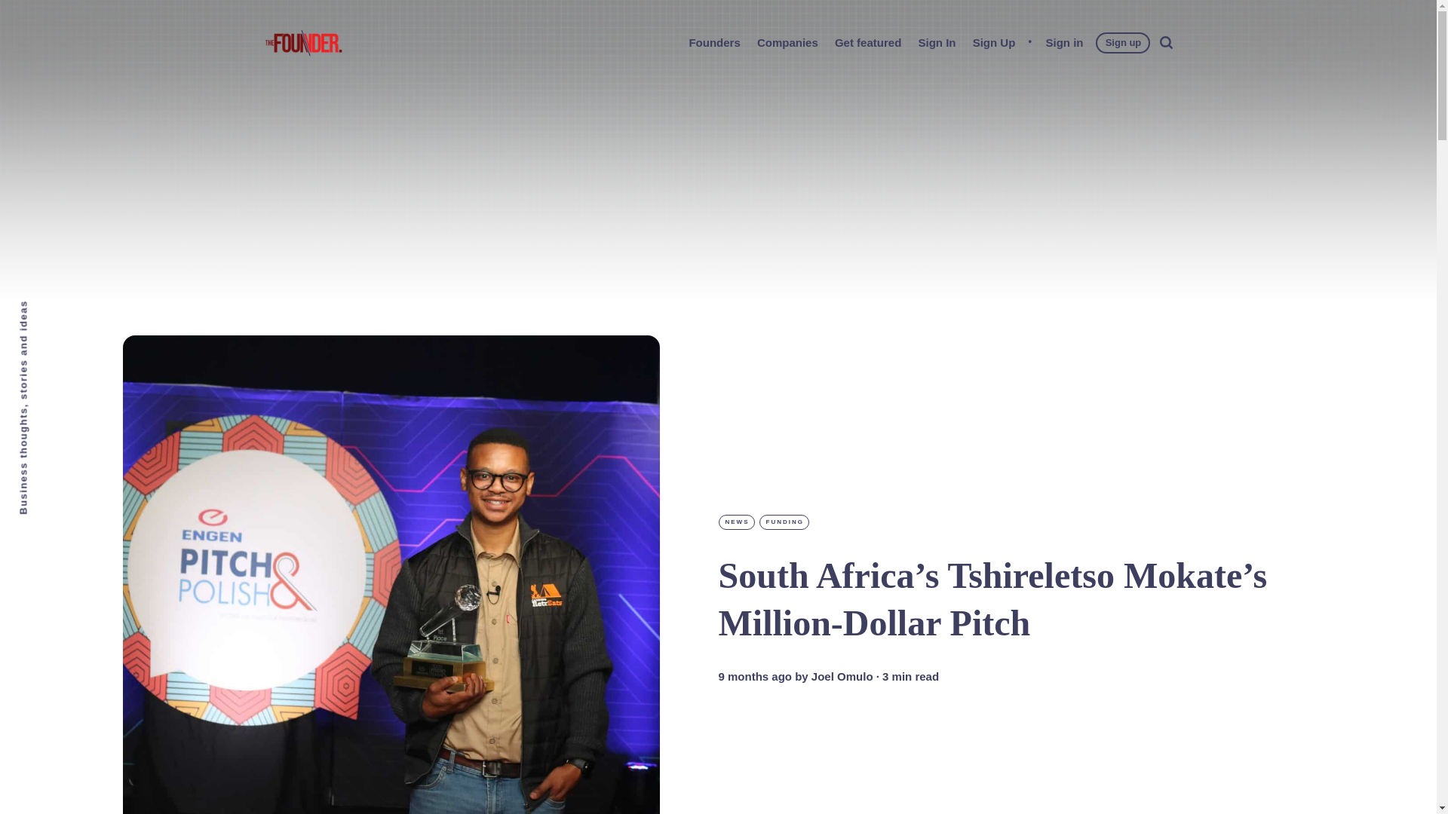 Image resolution: width=1448 pixels, height=814 pixels. What do you see at coordinates (867, 42) in the screenshot?
I see `Get featured` at bounding box center [867, 42].